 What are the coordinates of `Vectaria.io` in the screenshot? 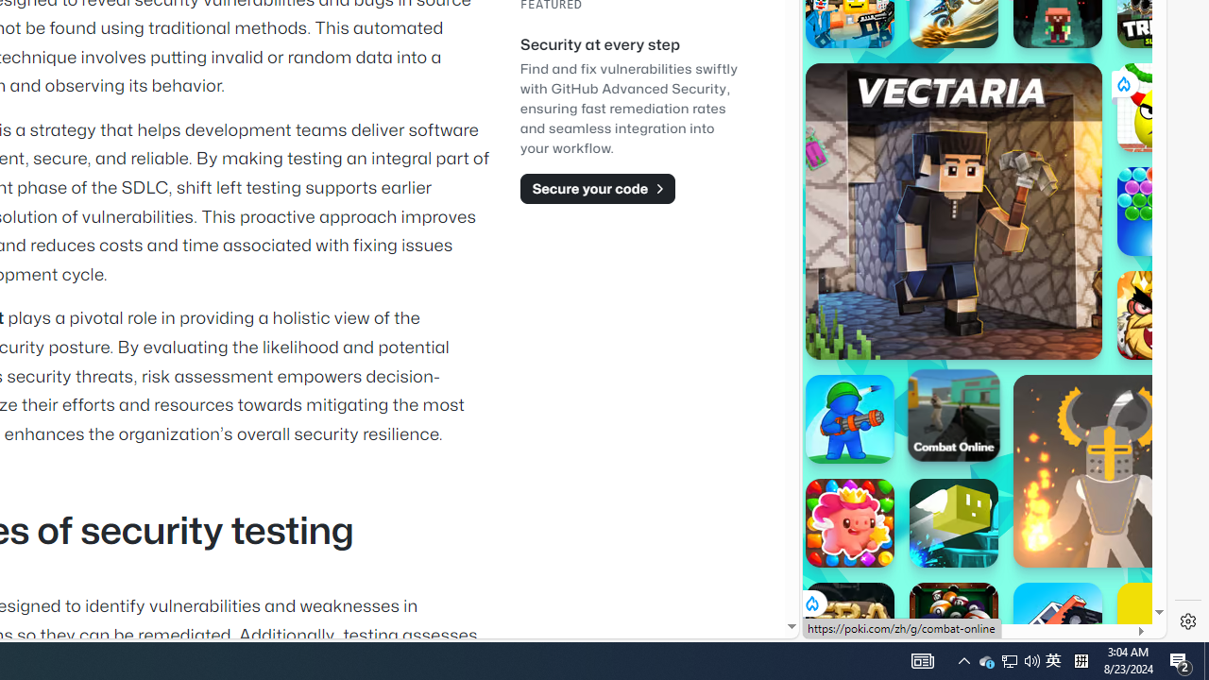 It's located at (954, 211).